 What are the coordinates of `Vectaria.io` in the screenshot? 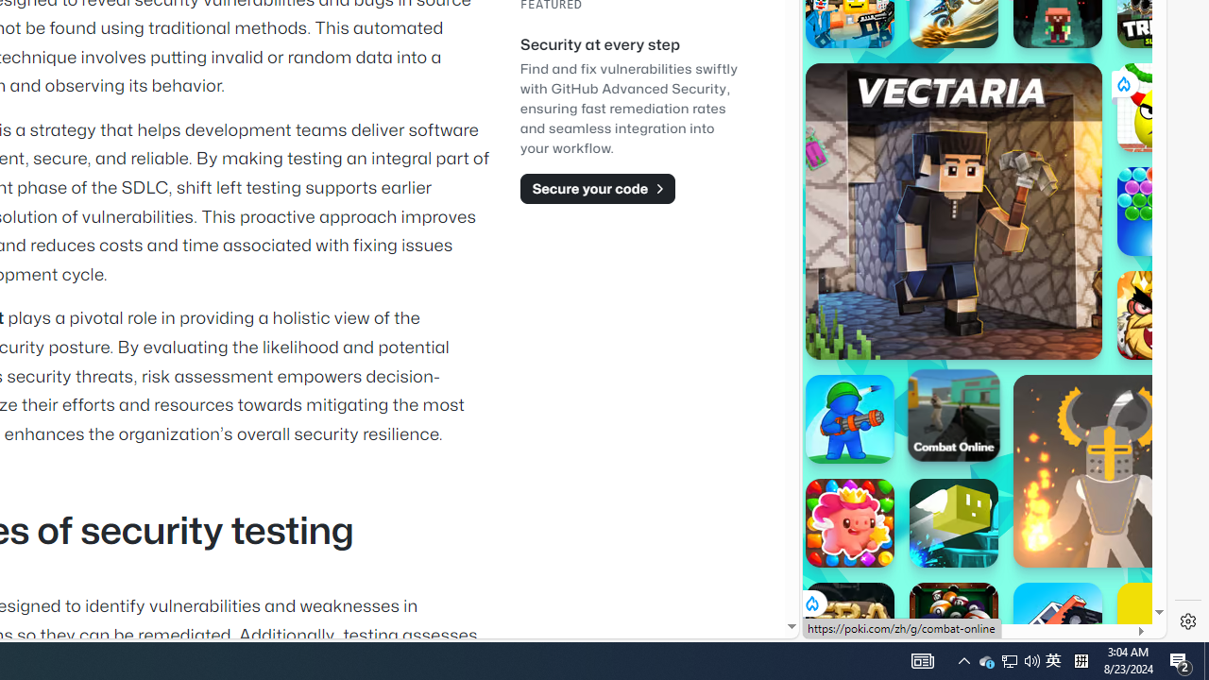 It's located at (954, 211).